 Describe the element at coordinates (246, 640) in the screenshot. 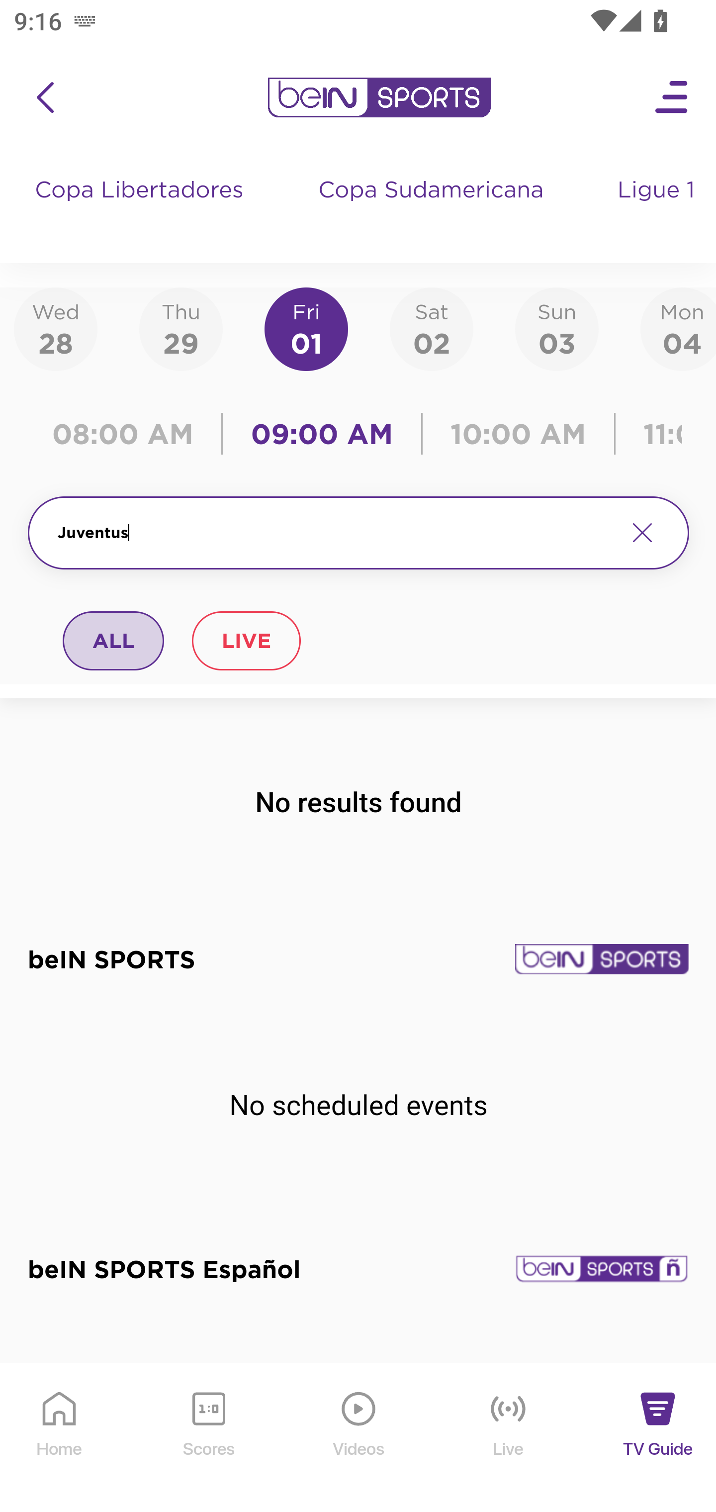

I see `LIVE` at that location.